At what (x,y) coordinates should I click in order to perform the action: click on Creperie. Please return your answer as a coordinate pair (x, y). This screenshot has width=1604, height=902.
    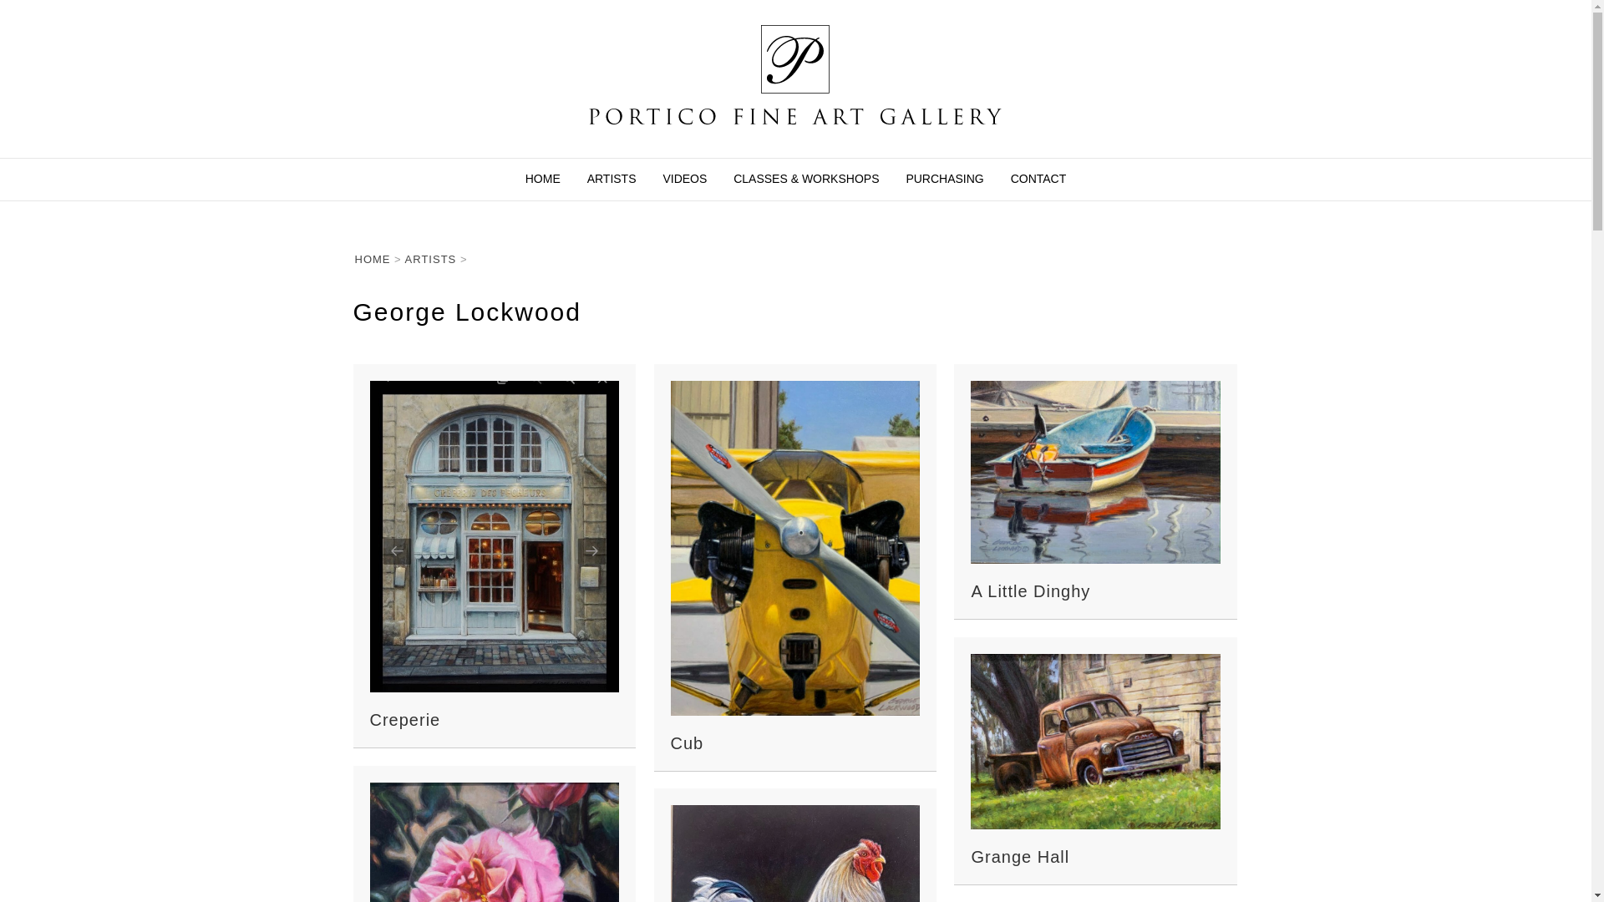
    Looking at the image, I should click on (404, 720).